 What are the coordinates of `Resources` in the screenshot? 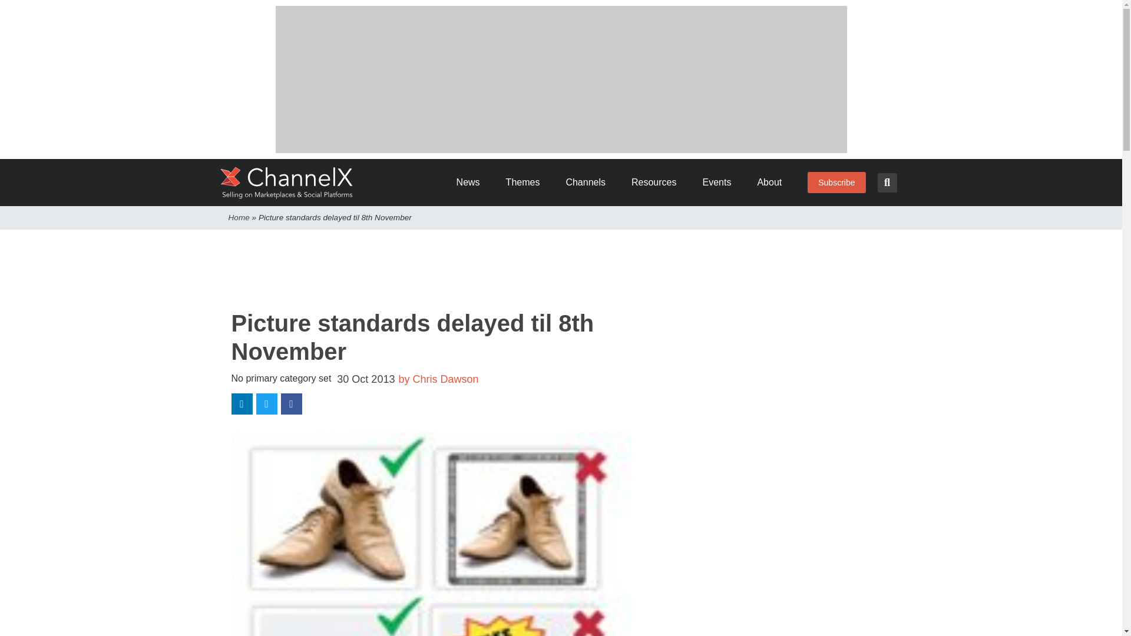 It's located at (657, 183).